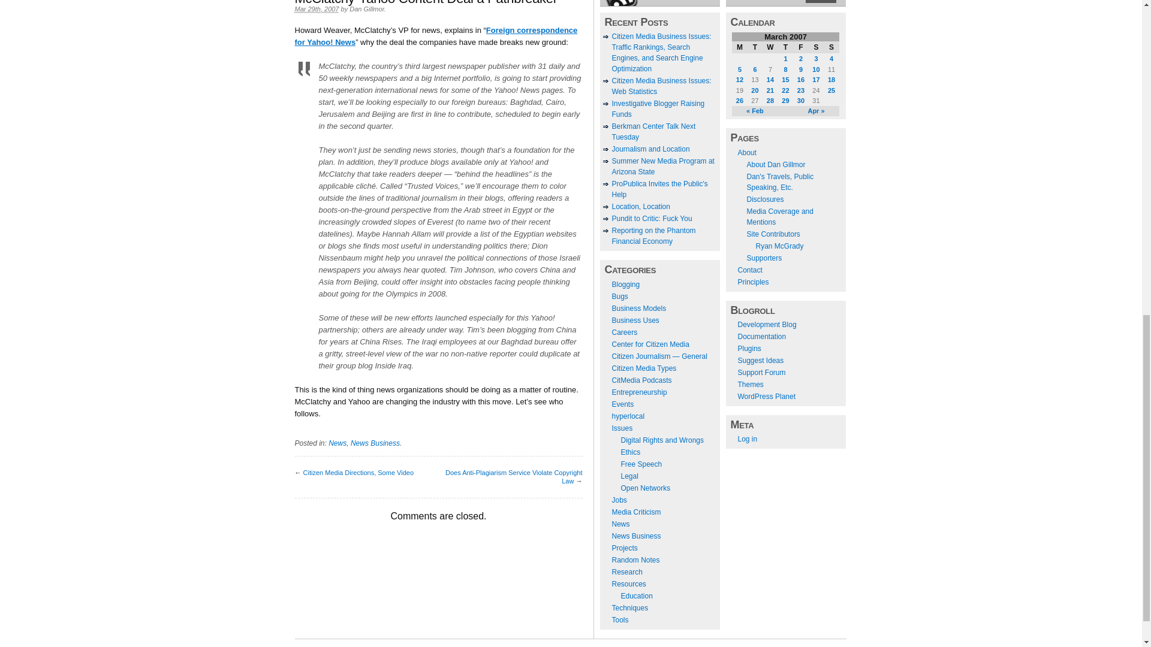 The image size is (1151, 647). Describe the element at coordinates (785, 47) in the screenshot. I see `Thursday` at that location.